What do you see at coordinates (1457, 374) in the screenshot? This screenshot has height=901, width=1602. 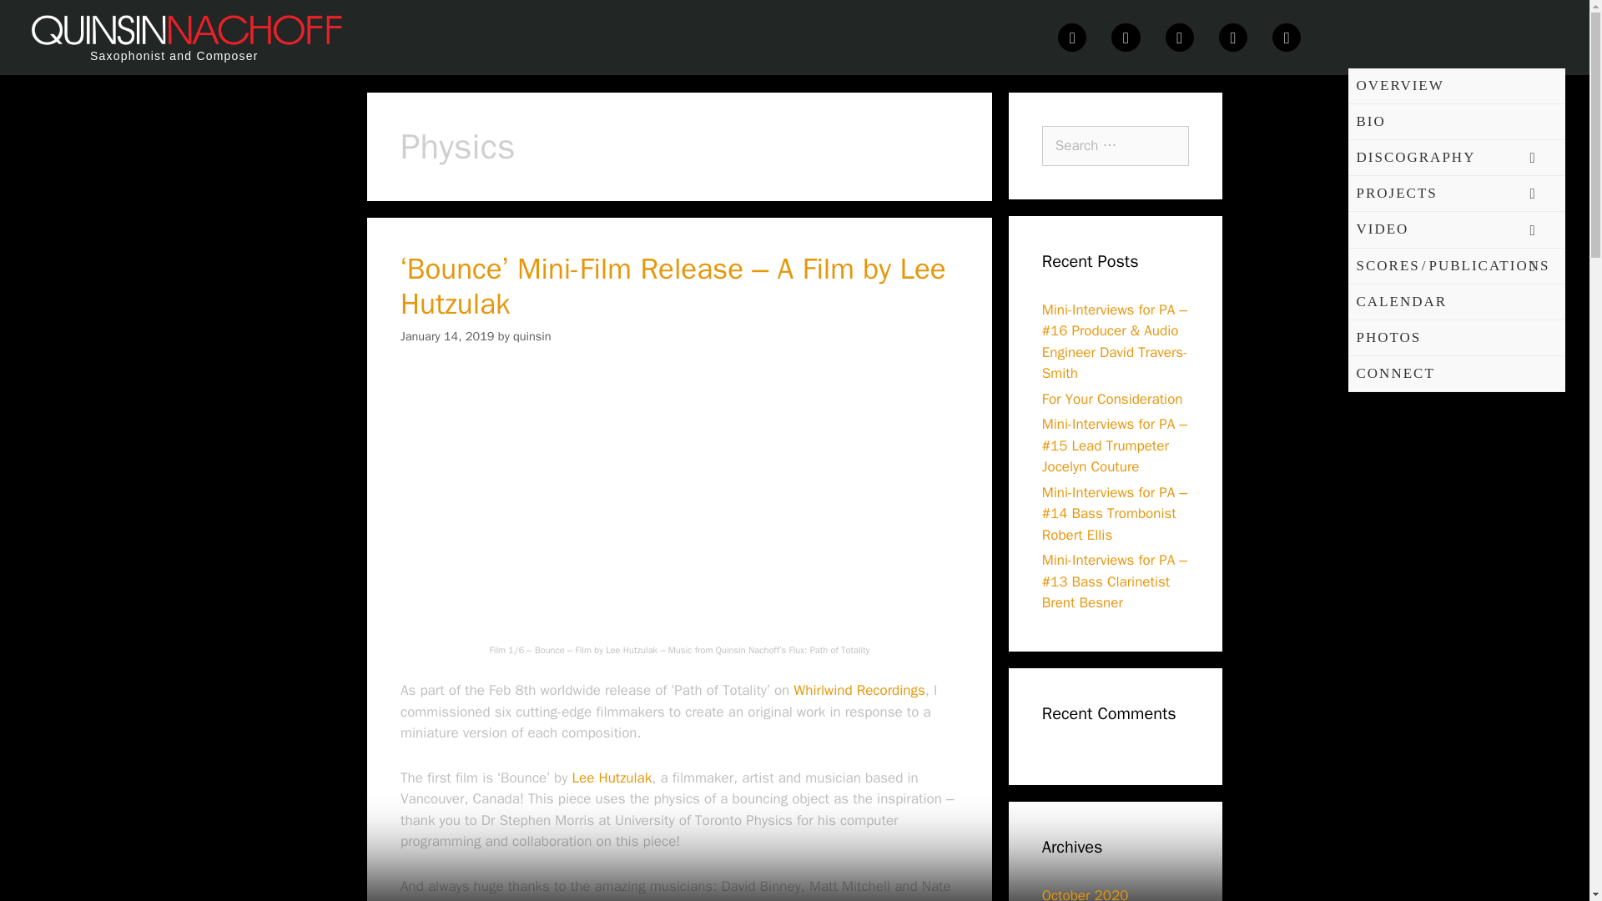 I see `CONNECT` at bounding box center [1457, 374].